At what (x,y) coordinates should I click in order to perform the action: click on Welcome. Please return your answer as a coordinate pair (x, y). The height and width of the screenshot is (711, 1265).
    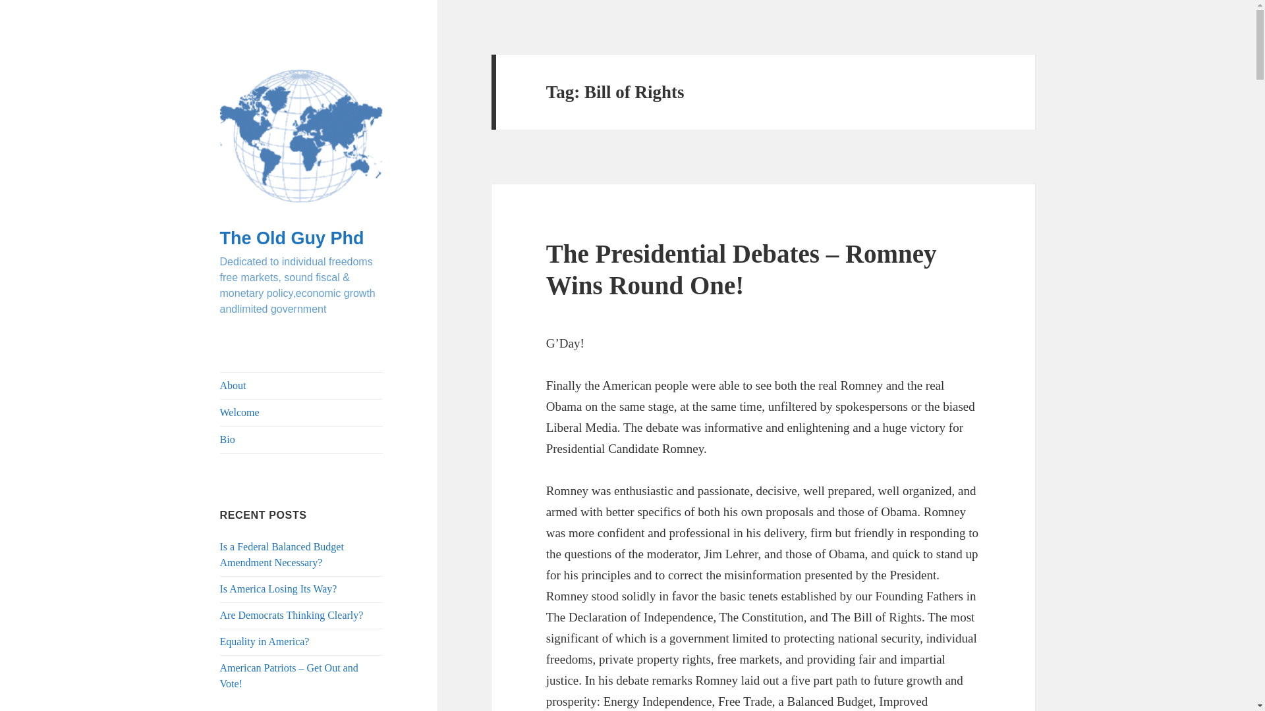
    Looking at the image, I should click on (302, 412).